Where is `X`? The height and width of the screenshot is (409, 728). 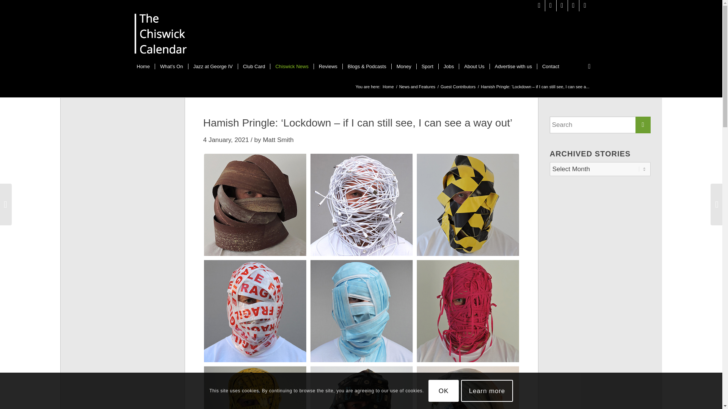 X is located at coordinates (539, 6).